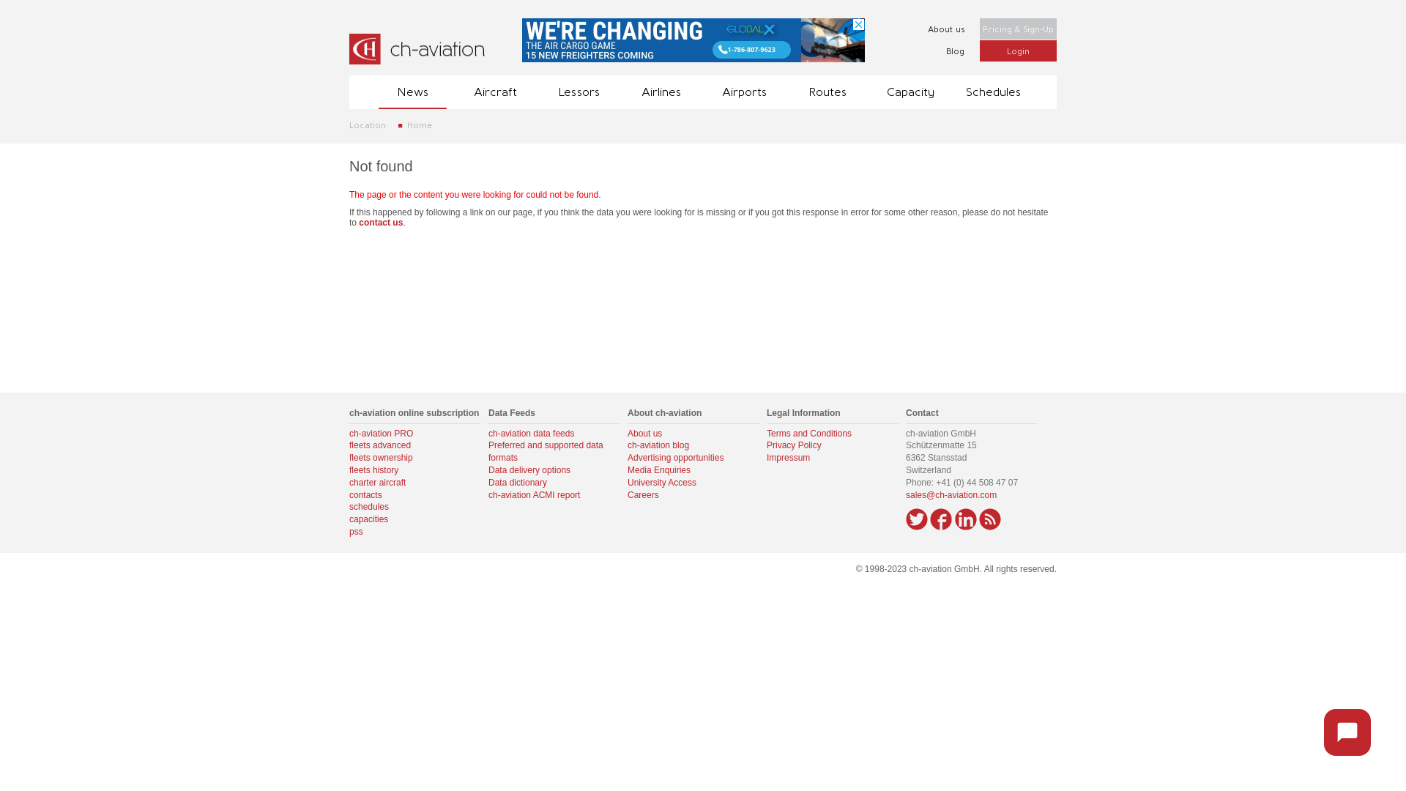 Image resolution: width=1406 pixels, height=791 pixels. I want to click on Data delivery options, so click(529, 470).